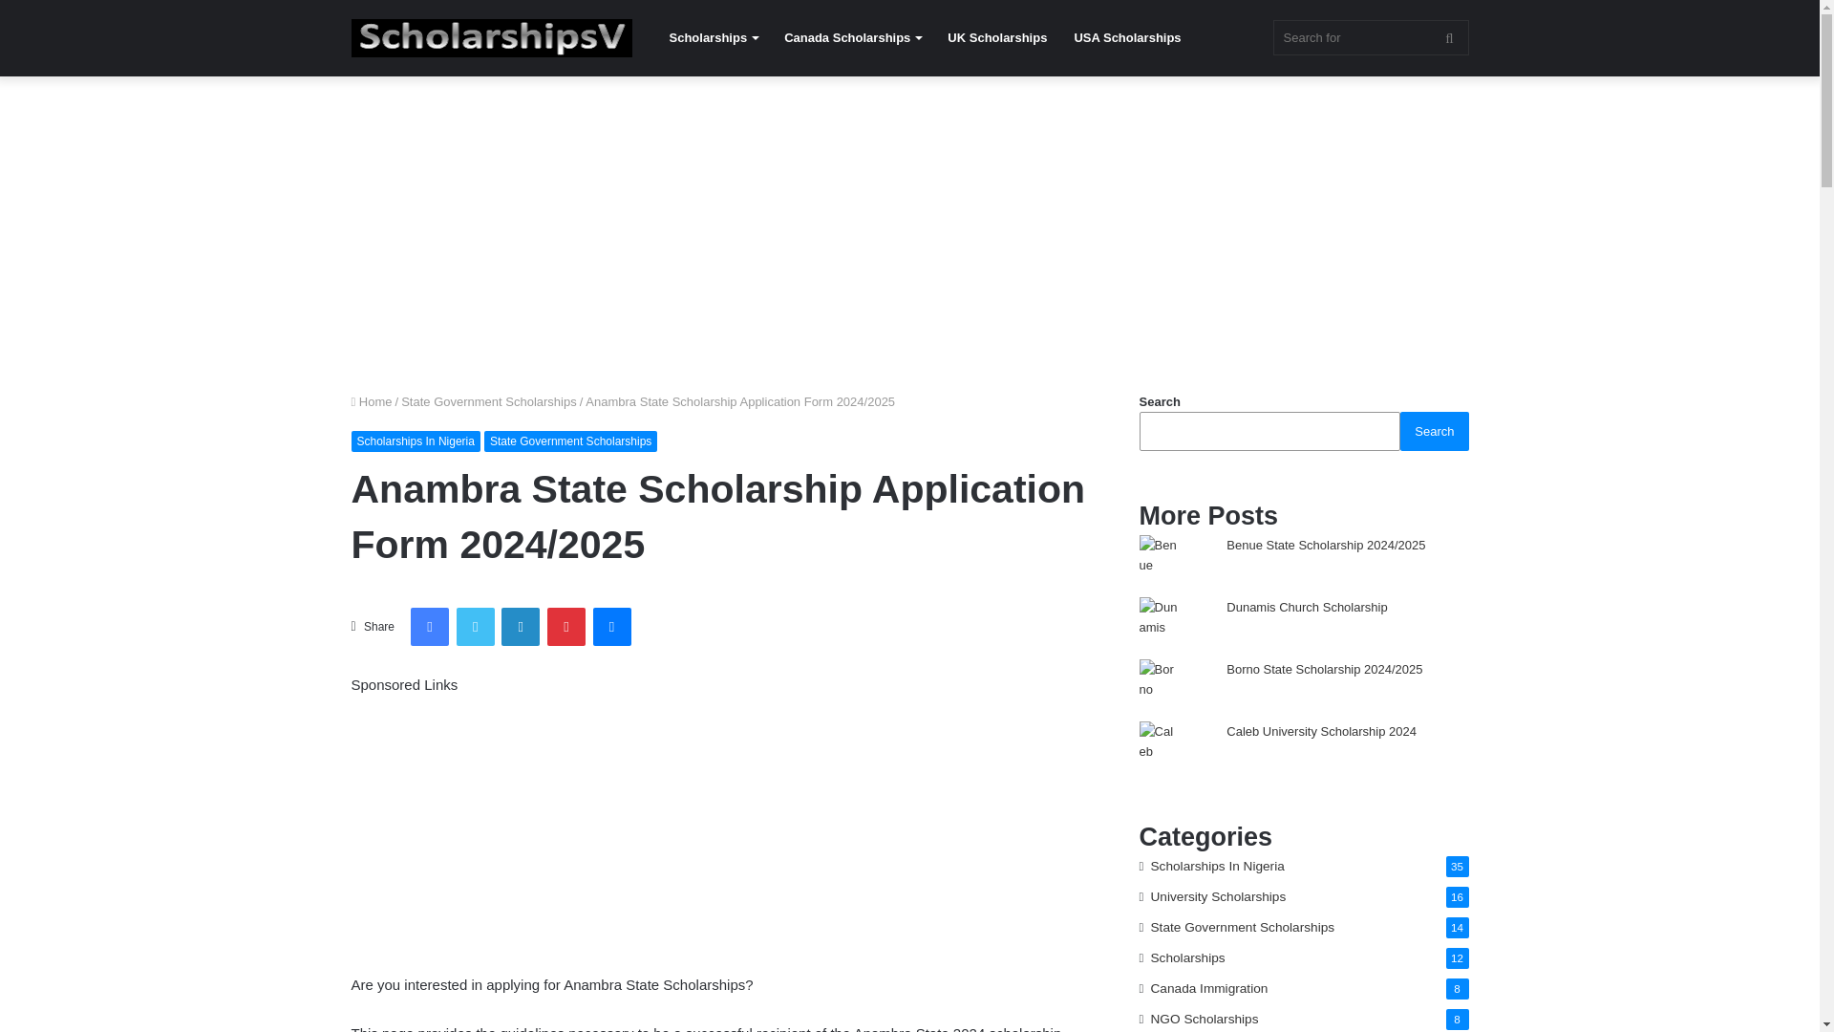  I want to click on LinkedIn, so click(520, 627).